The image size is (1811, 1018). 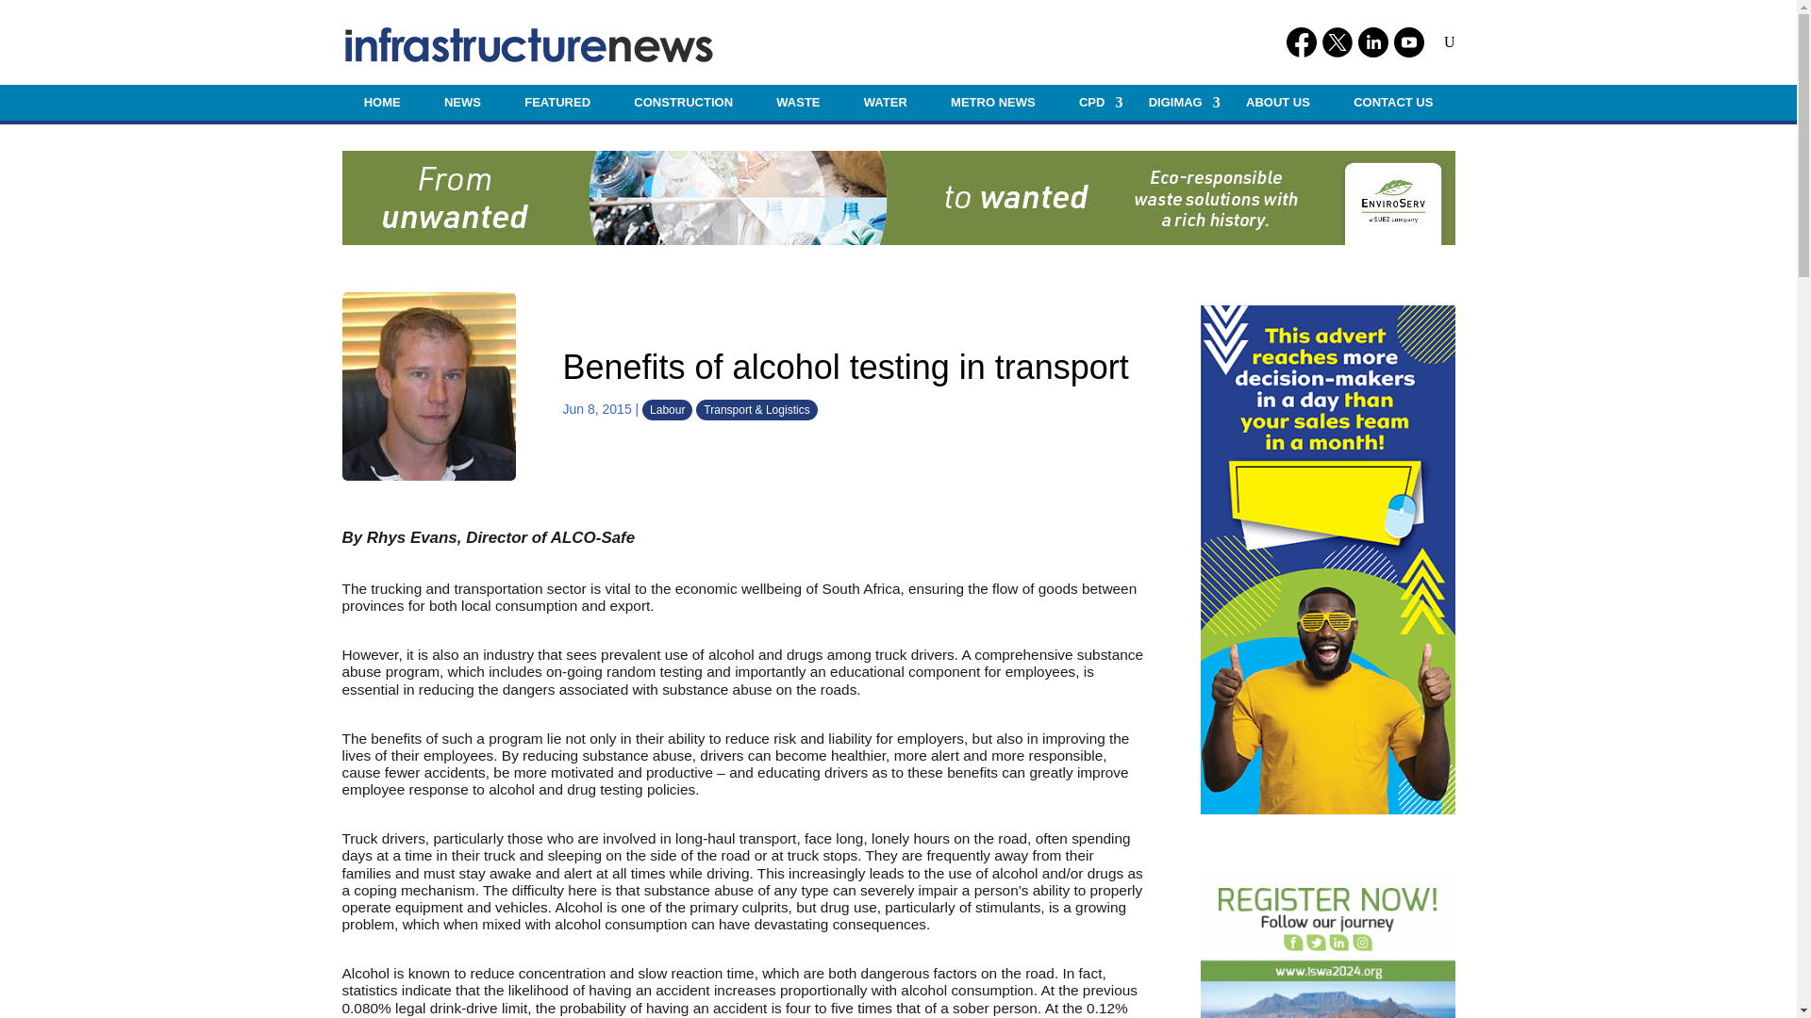 I want to click on CONTACT US, so click(x=1393, y=102).